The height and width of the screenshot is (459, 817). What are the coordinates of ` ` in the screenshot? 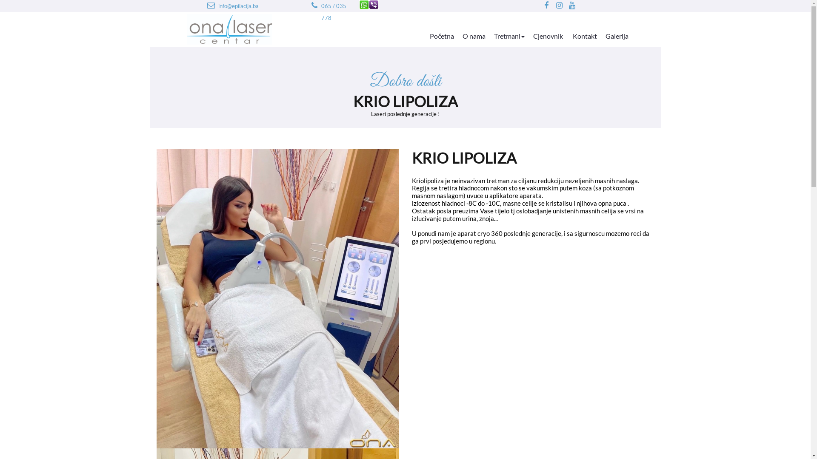 It's located at (314, 6).